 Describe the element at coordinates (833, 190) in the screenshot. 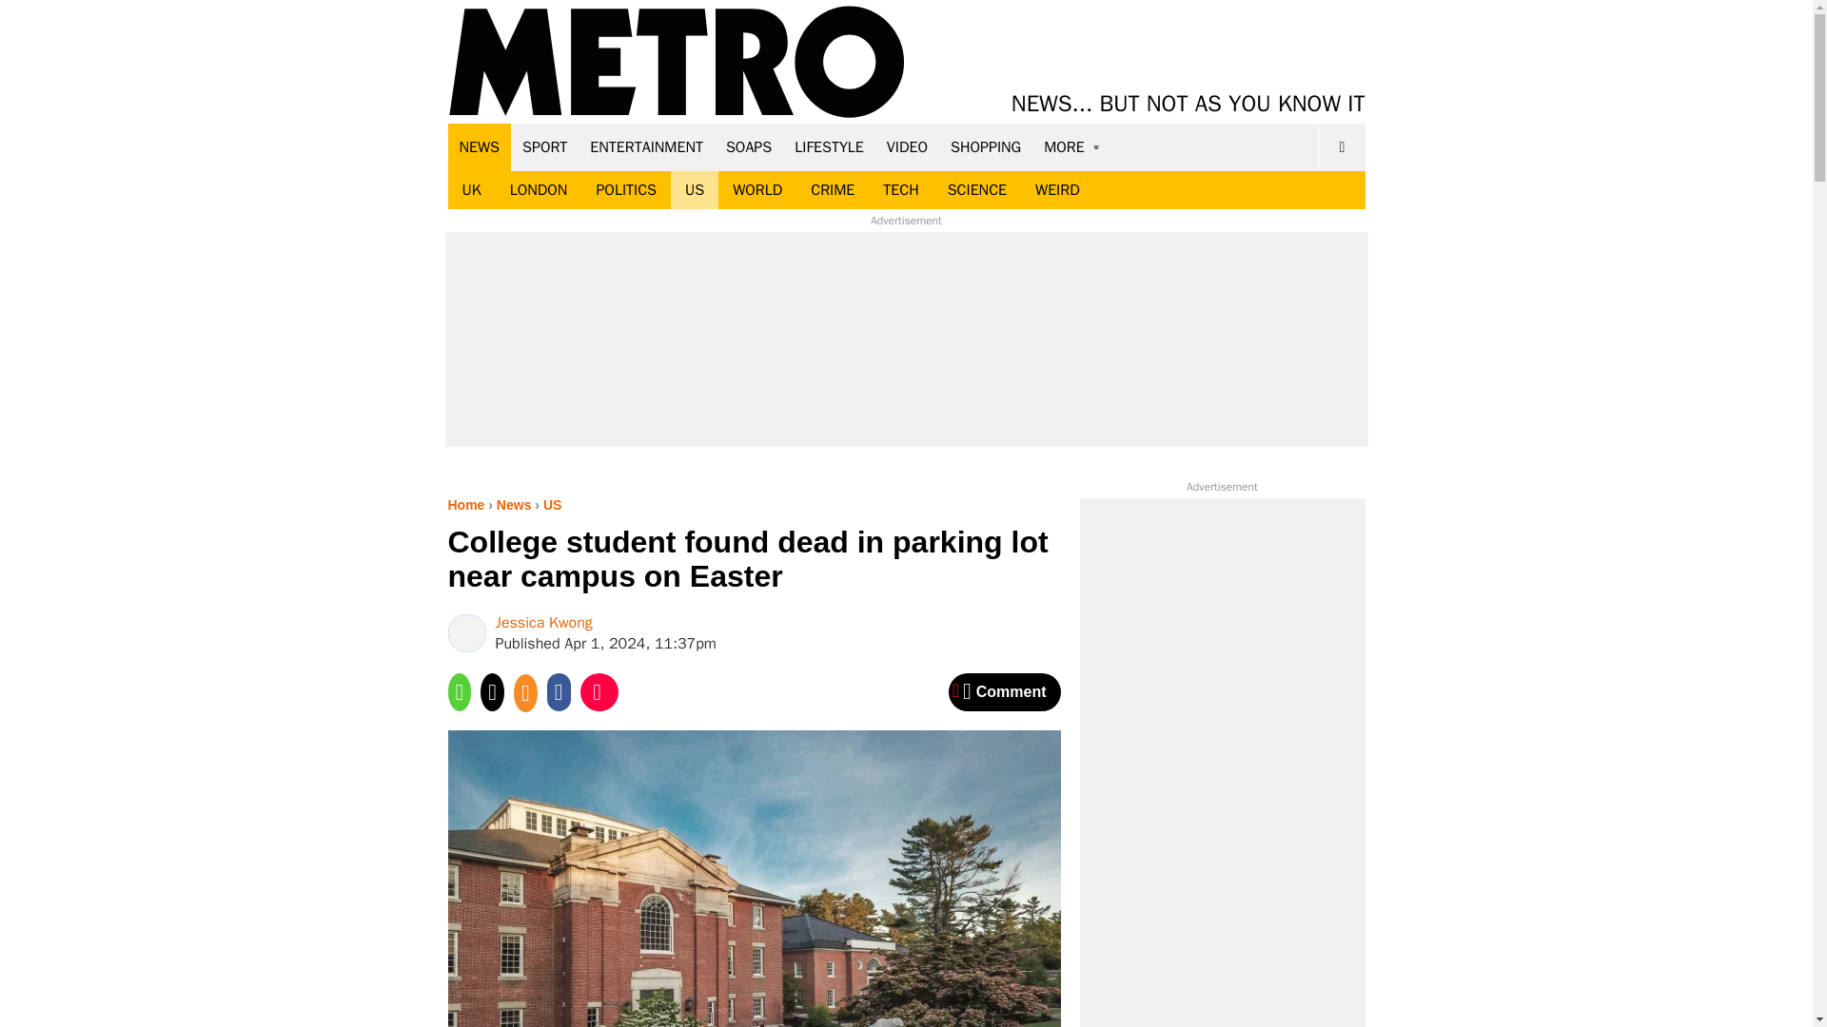

I see `CRIME` at that location.